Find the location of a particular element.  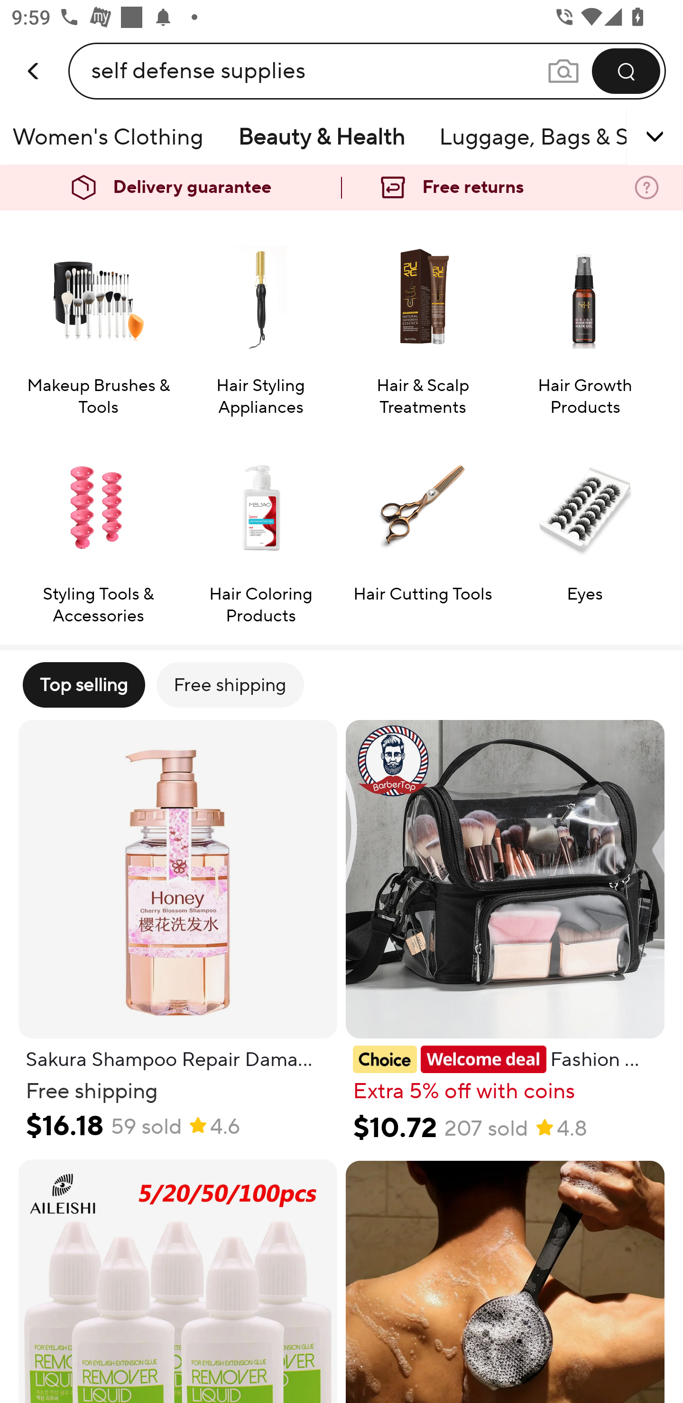

self defense supplies Search query is located at coordinates (319, 71).